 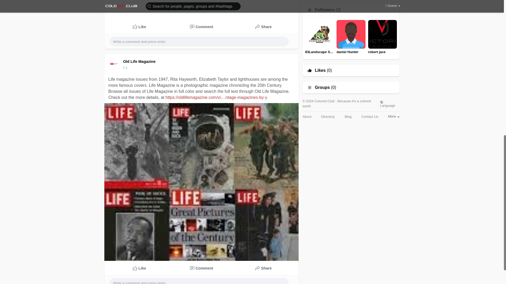 I want to click on Likes, so click(x=320, y=70).